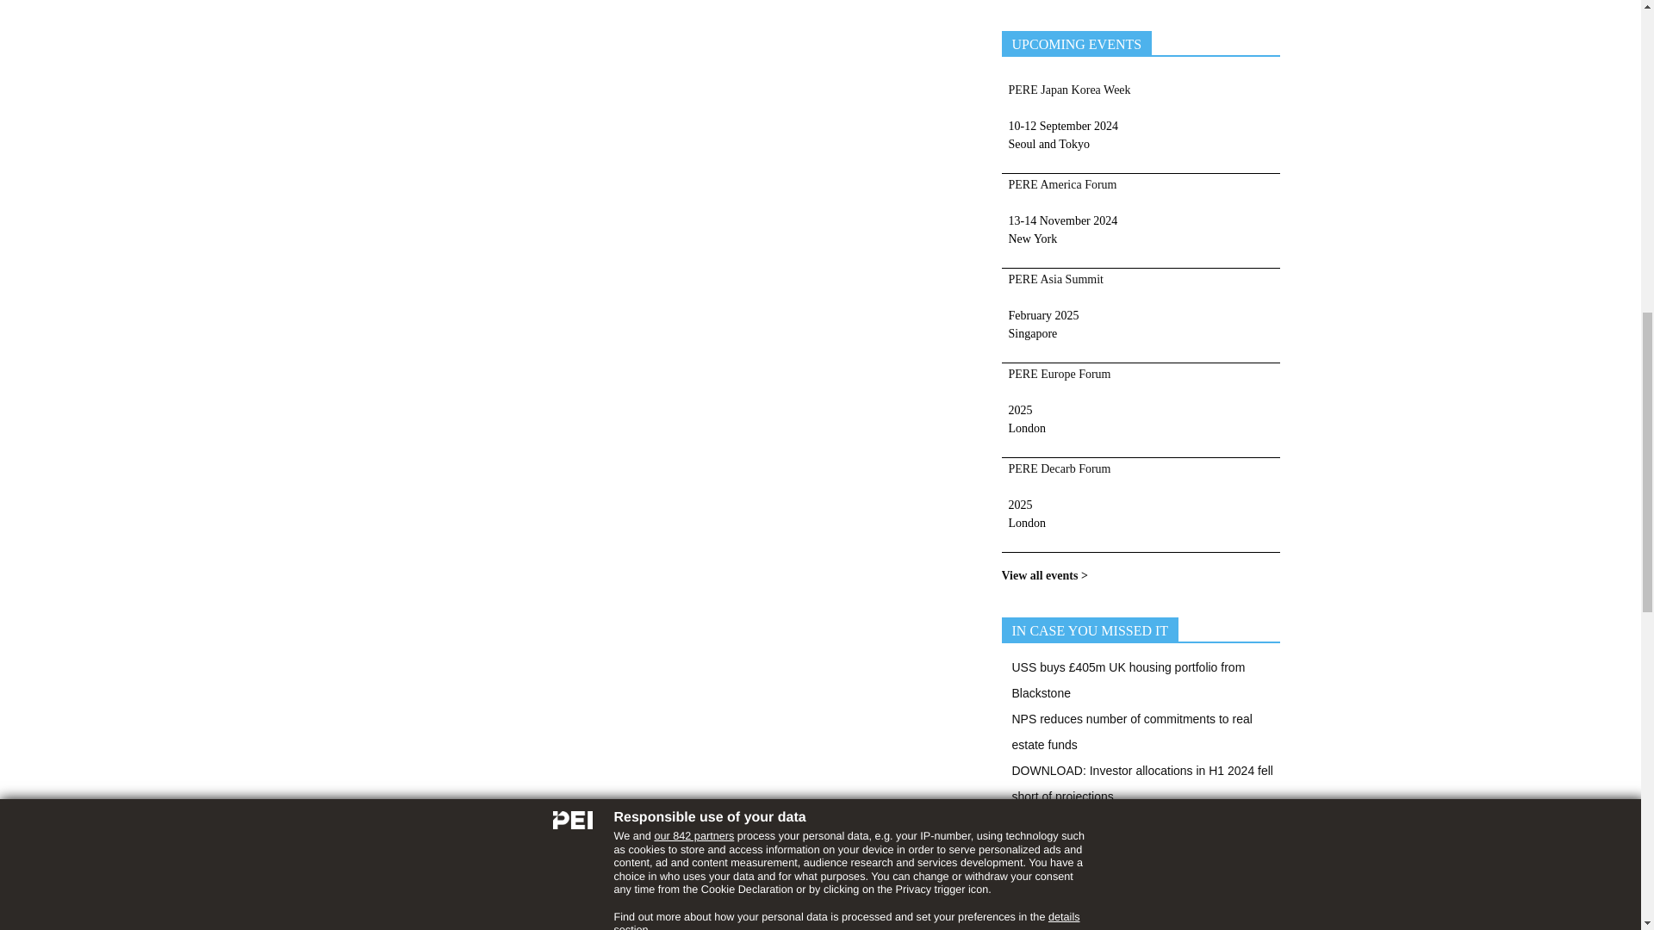  I want to click on details section, so click(846, 3).